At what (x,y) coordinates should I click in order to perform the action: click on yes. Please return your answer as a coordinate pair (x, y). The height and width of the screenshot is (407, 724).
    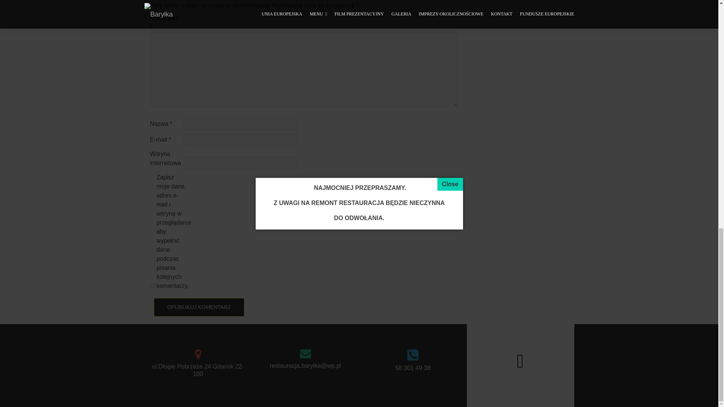
    Looking at the image, I should click on (152, 285).